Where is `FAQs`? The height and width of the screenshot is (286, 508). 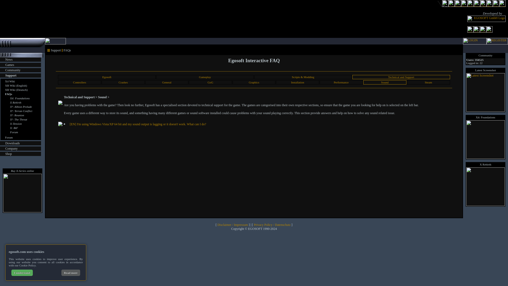
FAQs is located at coordinates (8, 94).